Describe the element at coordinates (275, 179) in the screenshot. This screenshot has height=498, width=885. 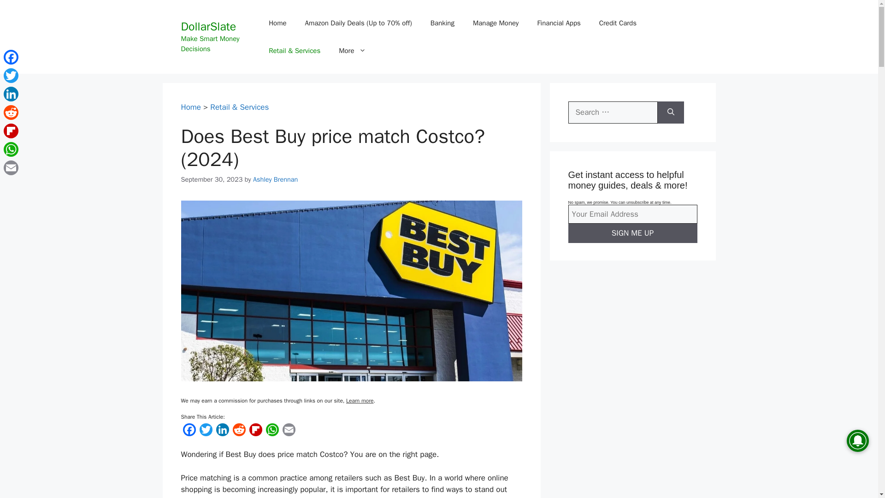
I see `View all posts by Ashley Brennan` at that location.